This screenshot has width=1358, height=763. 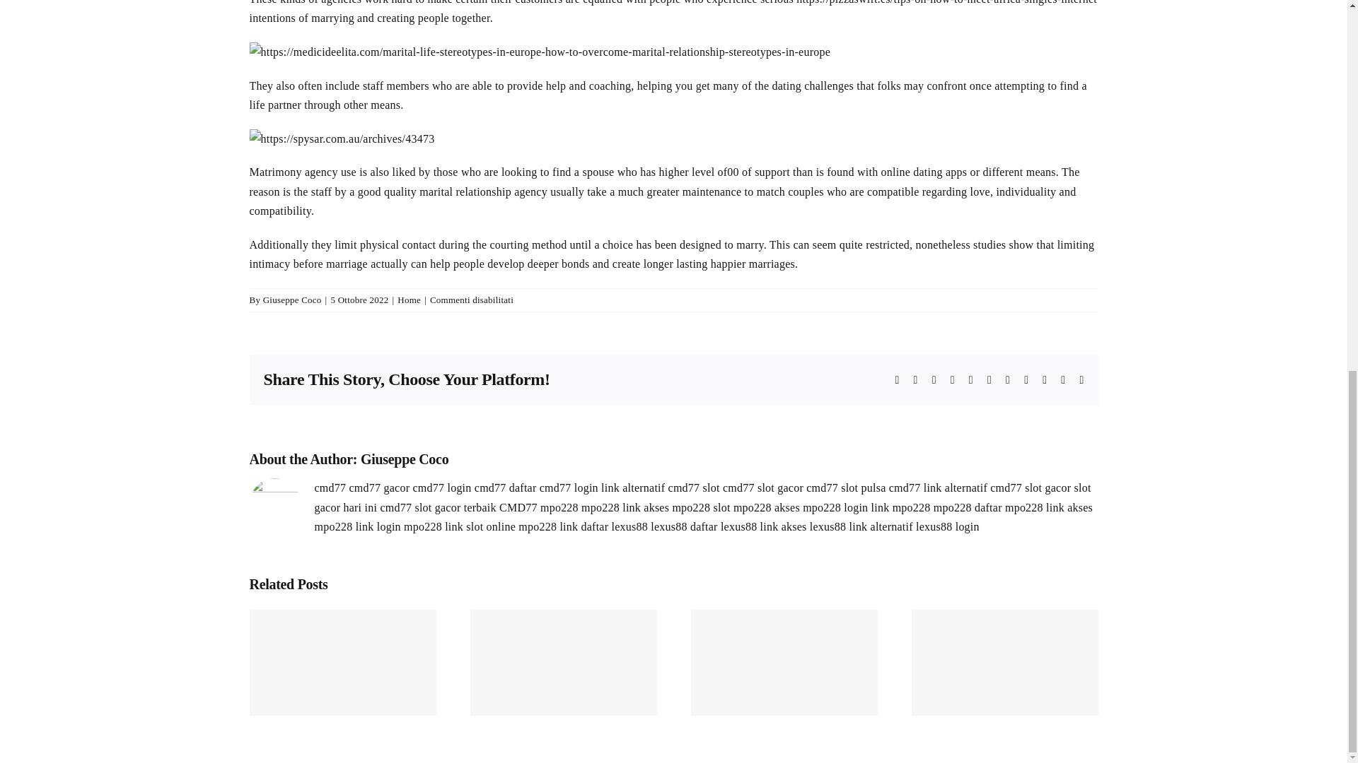 I want to click on Xing, so click(x=1062, y=380).